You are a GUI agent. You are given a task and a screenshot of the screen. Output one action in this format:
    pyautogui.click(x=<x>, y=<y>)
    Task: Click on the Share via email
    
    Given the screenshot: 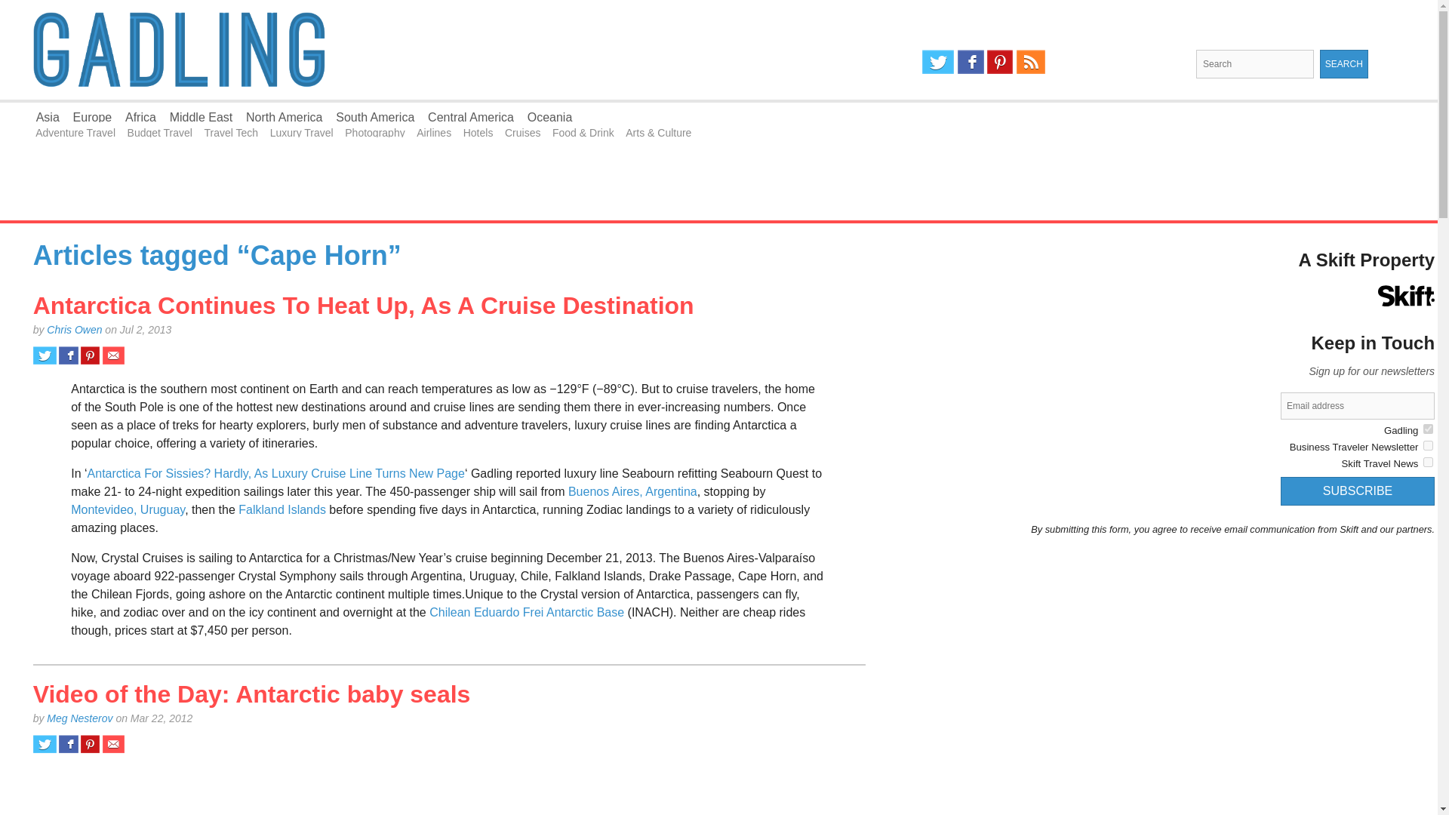 What is the action you would take?
    pyautogui.click(x=113, y=744)
    